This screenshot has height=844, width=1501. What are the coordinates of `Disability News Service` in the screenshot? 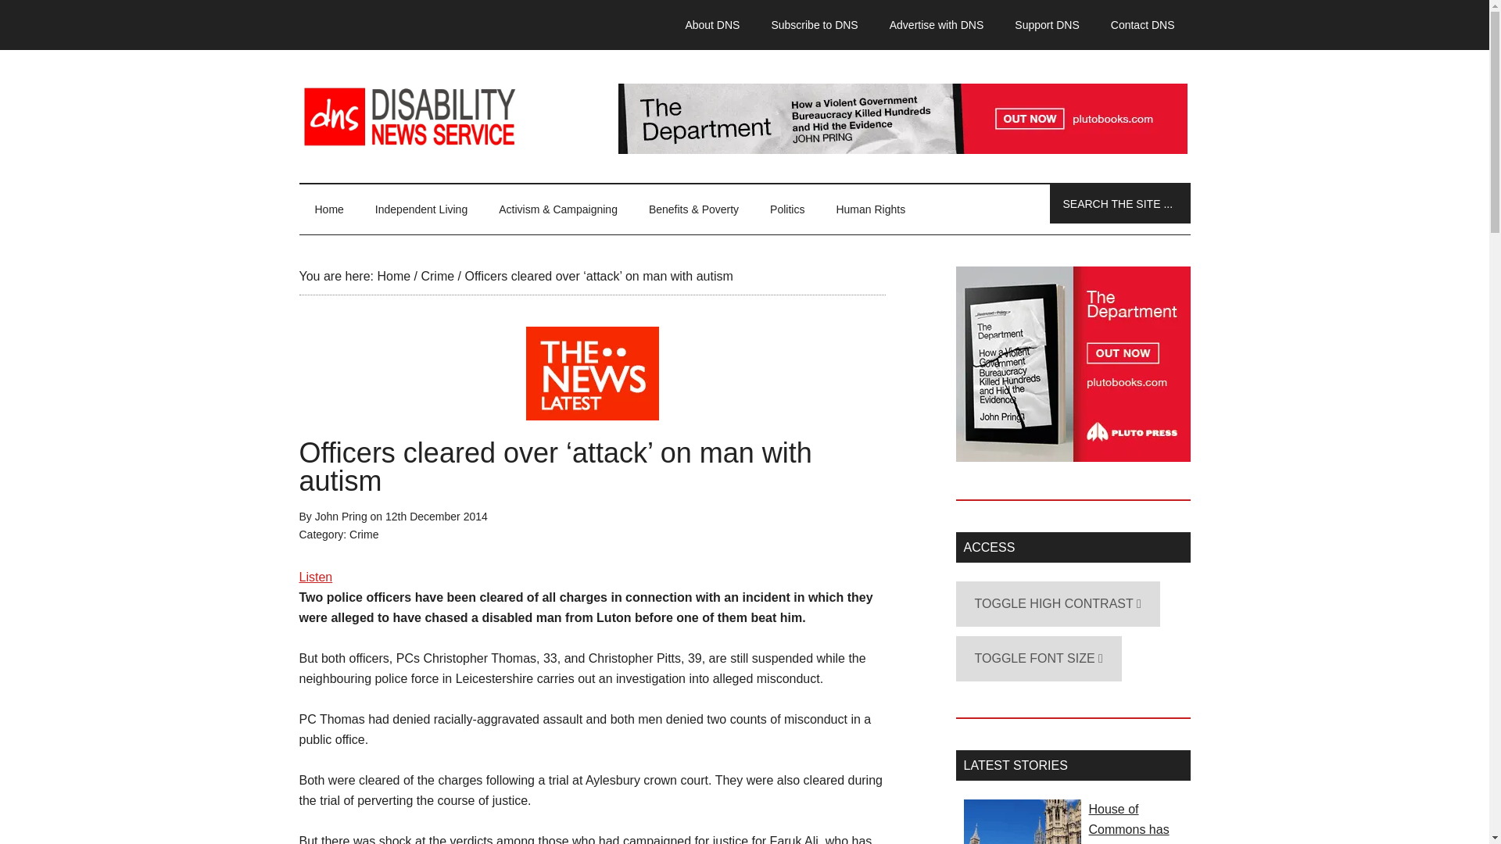 It's located at (744, 116).